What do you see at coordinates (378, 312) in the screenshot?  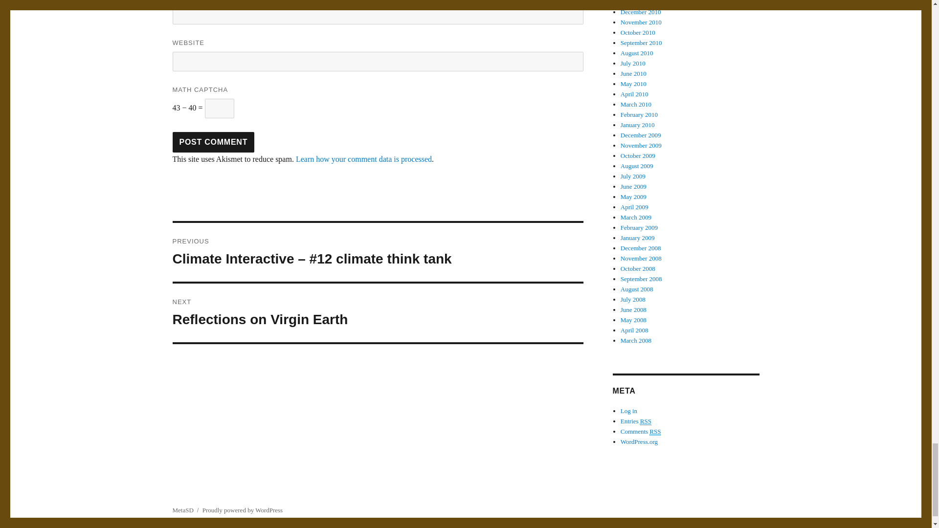 I see `Really Simple Syndication` at bounding box center [378, 312].